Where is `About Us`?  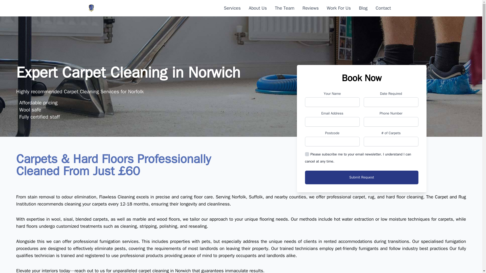 About Us is located at coordinates (258, 8).